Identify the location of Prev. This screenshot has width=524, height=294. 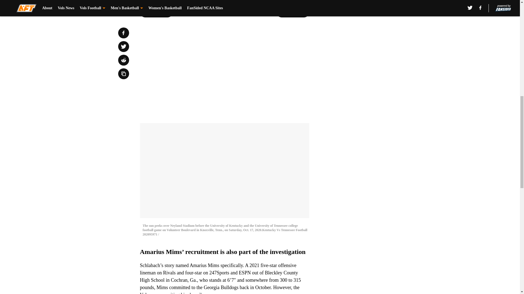
(156, 12).